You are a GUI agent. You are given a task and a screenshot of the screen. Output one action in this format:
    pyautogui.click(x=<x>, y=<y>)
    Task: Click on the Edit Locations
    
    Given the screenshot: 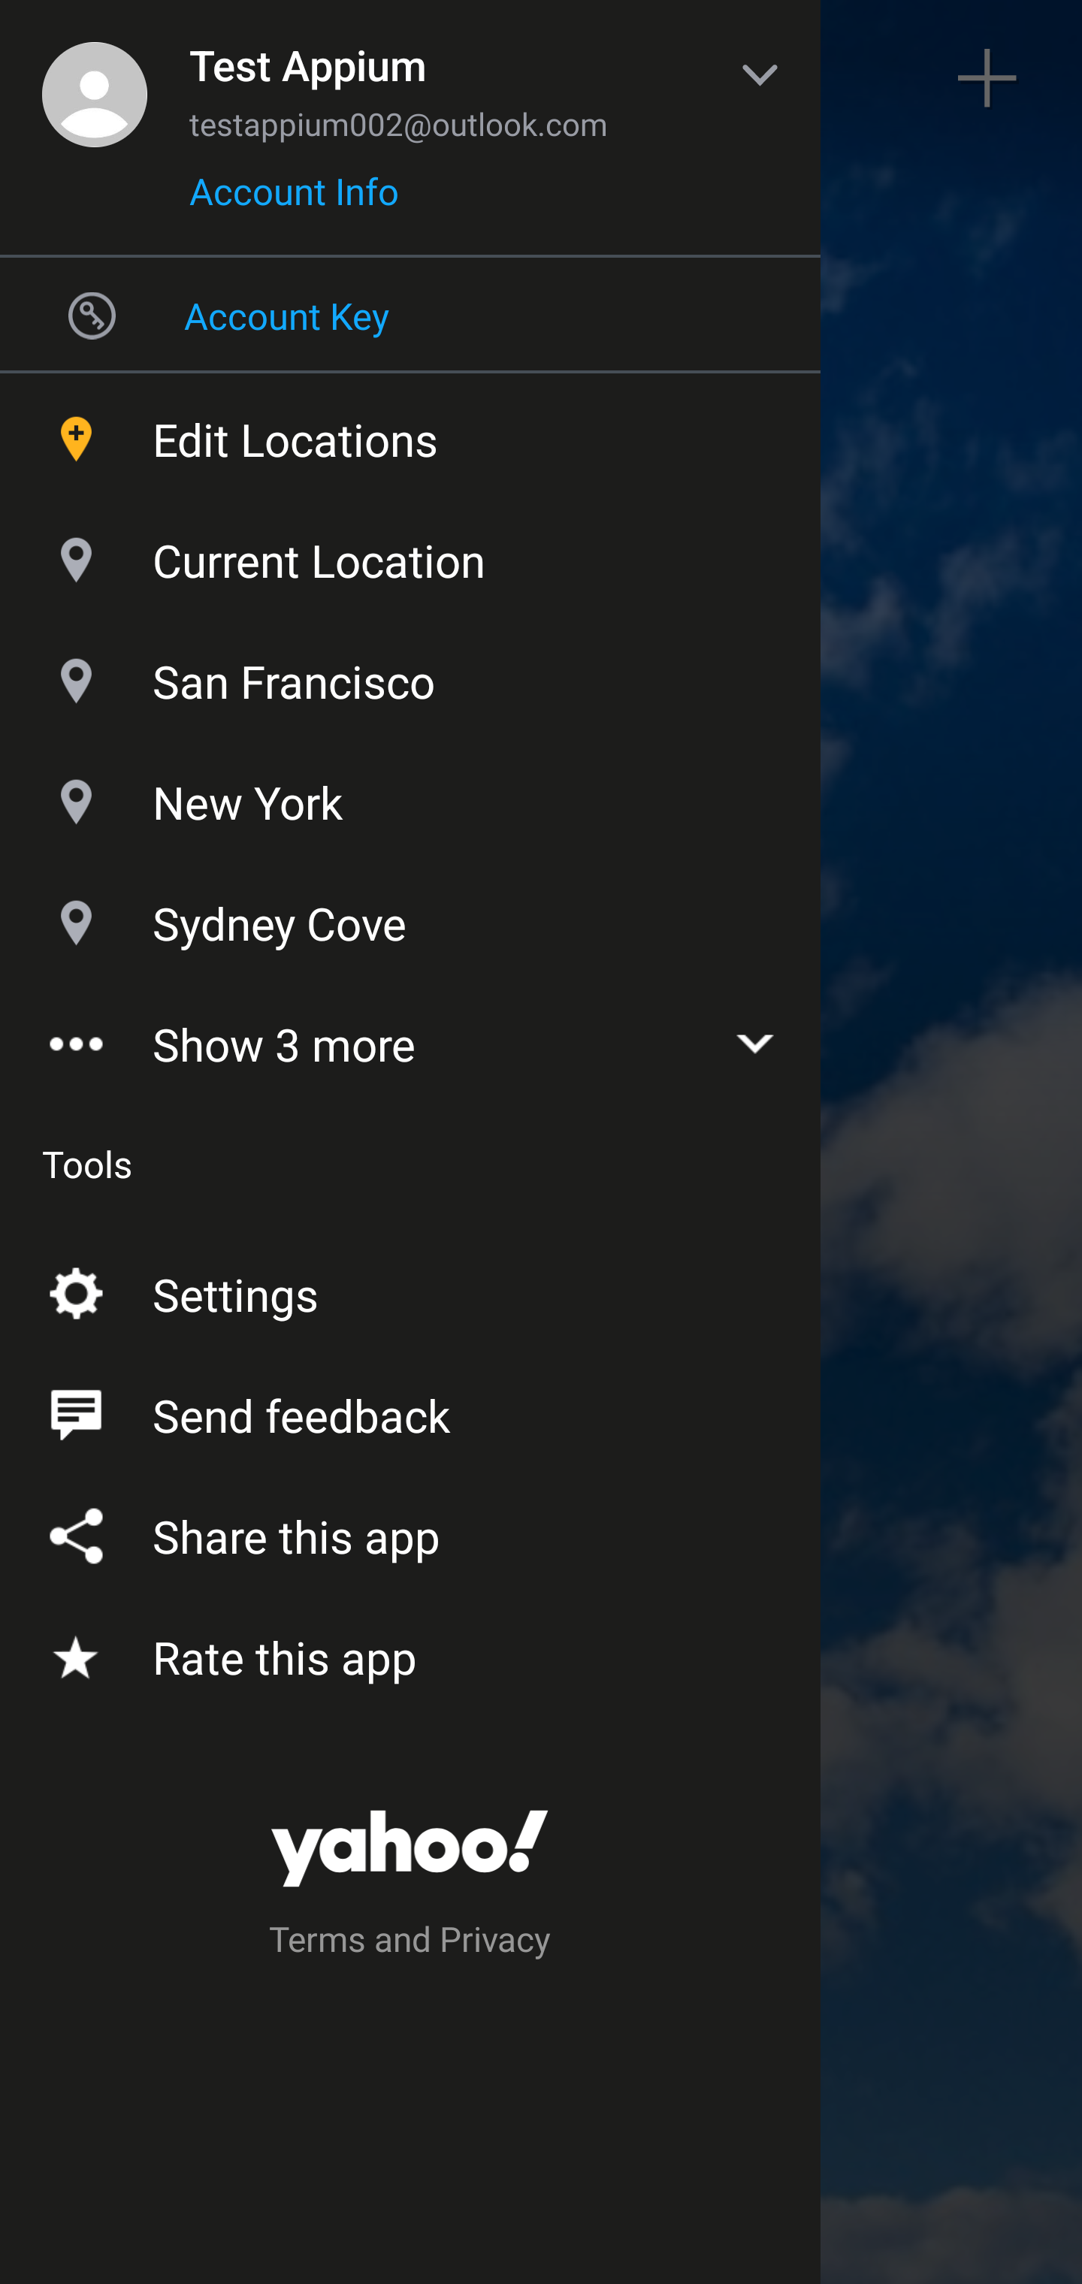 What is the action you would take?
    pyautogui.click(x=410, y=433)
    